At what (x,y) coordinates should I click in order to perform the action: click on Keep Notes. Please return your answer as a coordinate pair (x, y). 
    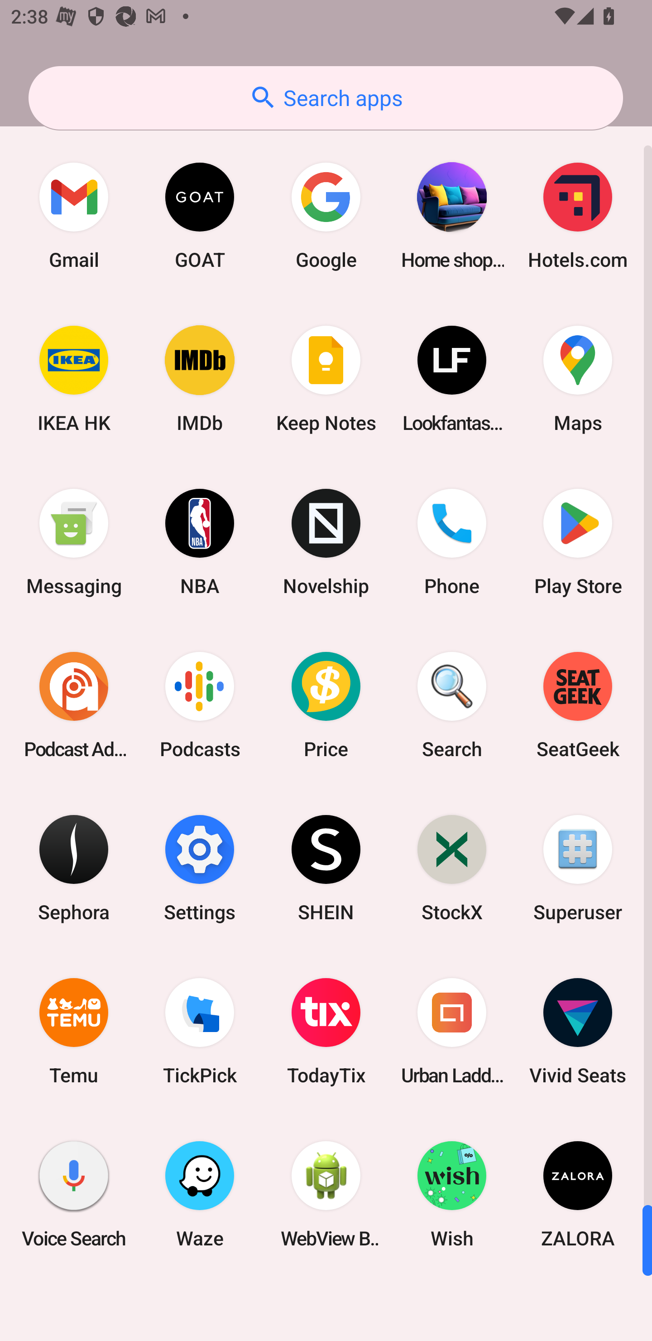
    Looking at the image, I should click on (326, 379).